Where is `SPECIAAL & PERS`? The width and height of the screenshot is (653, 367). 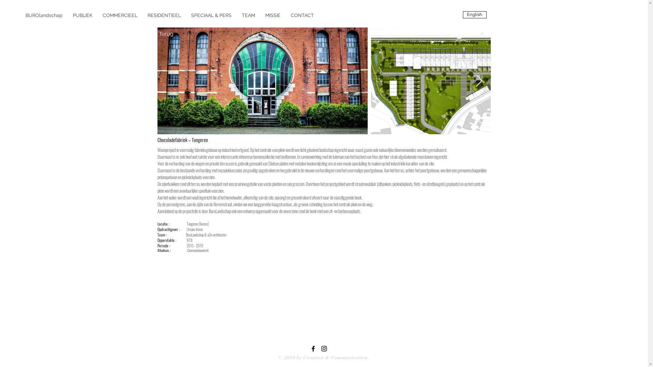 SPECIAAL & PERS is located at coordinates (212, 15).